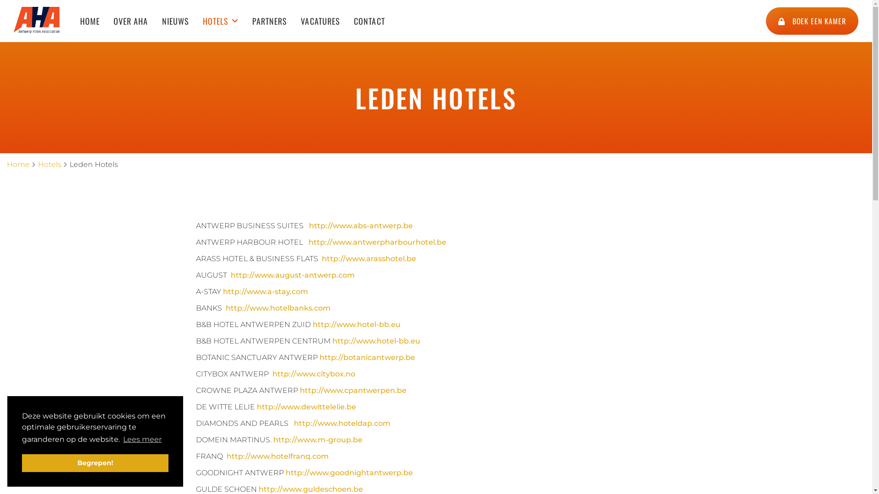  Describe the element at coordinates (221, 21) in the screenshot. I see `HOTELS` at that location.